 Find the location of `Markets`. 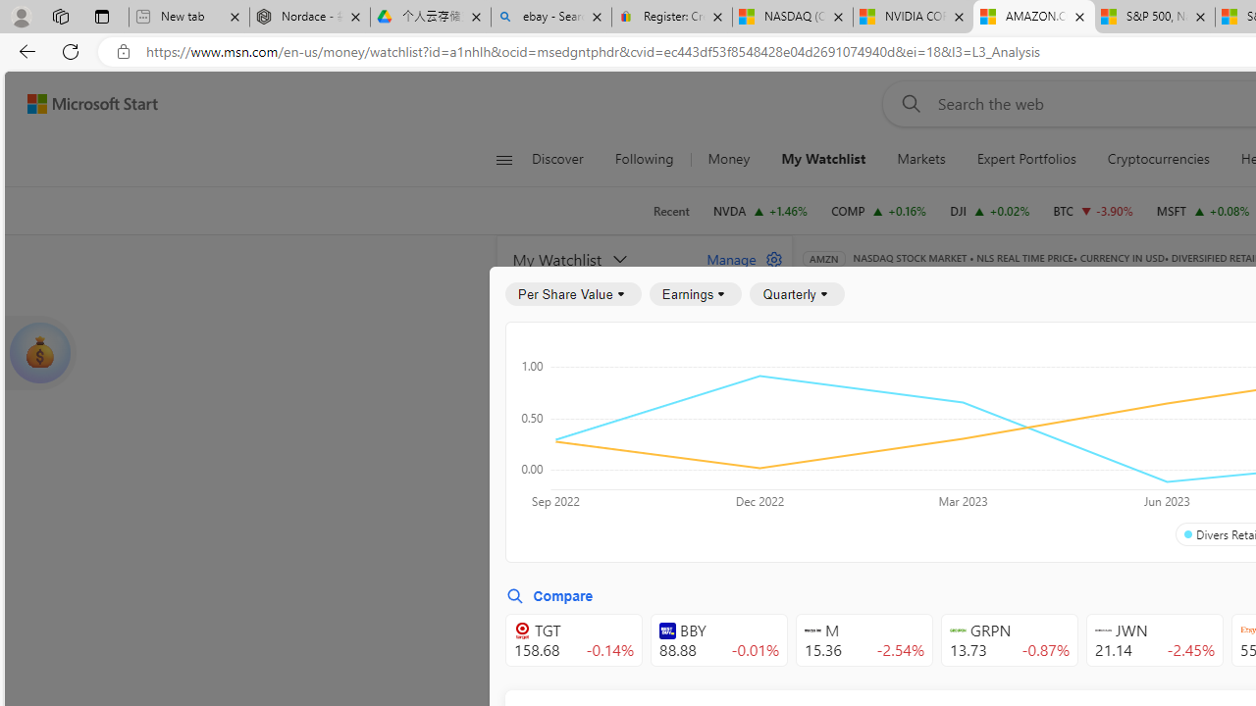

Markets is located at coordinates (921, 159).